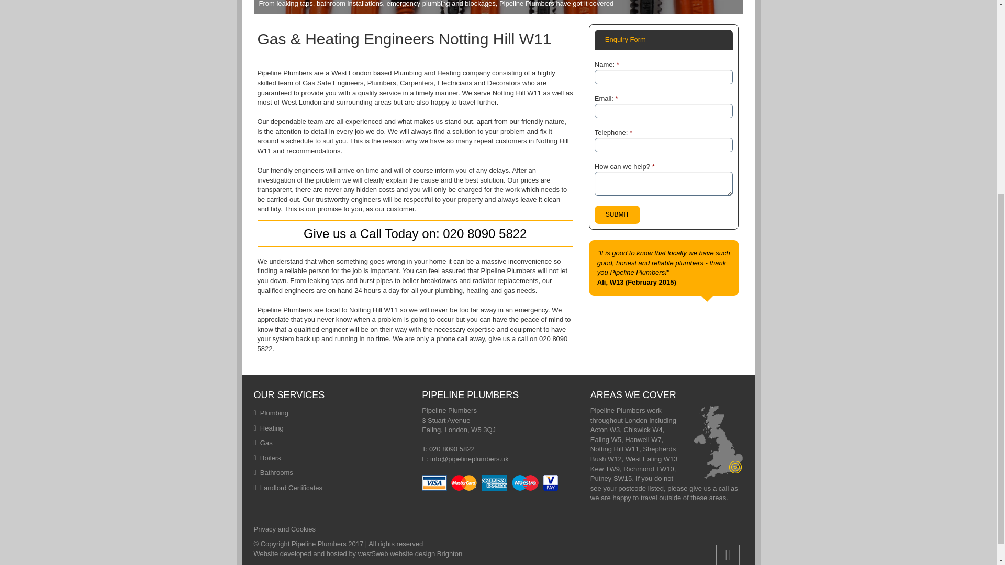 This screenshot has height=565, width=1005. Describe the element at coordinates (266, 443) in the screenshot. I see `Gas` at that location.